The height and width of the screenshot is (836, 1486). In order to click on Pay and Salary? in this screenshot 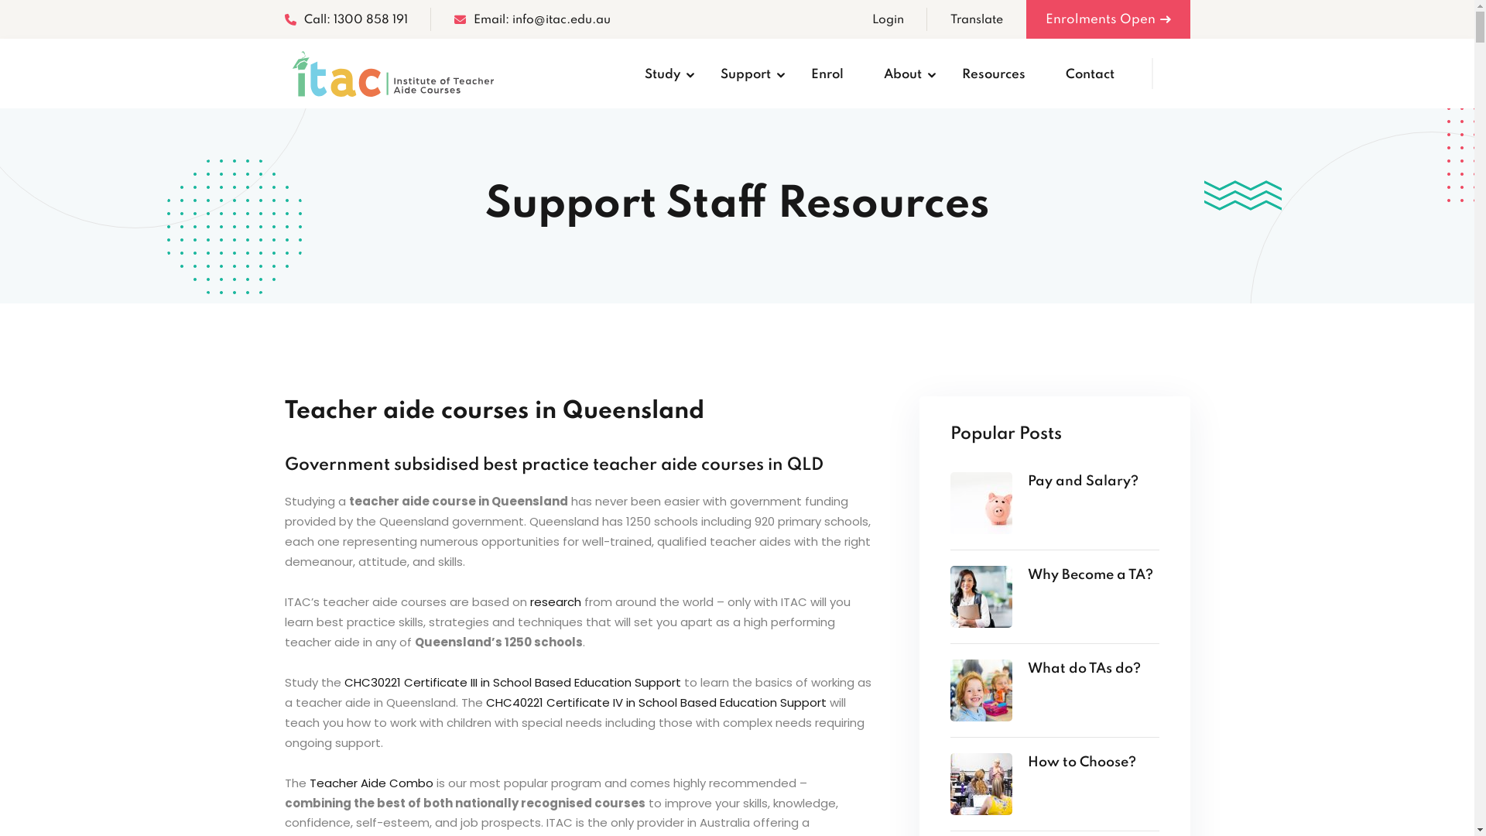, I will do `click(1094, 482)`.